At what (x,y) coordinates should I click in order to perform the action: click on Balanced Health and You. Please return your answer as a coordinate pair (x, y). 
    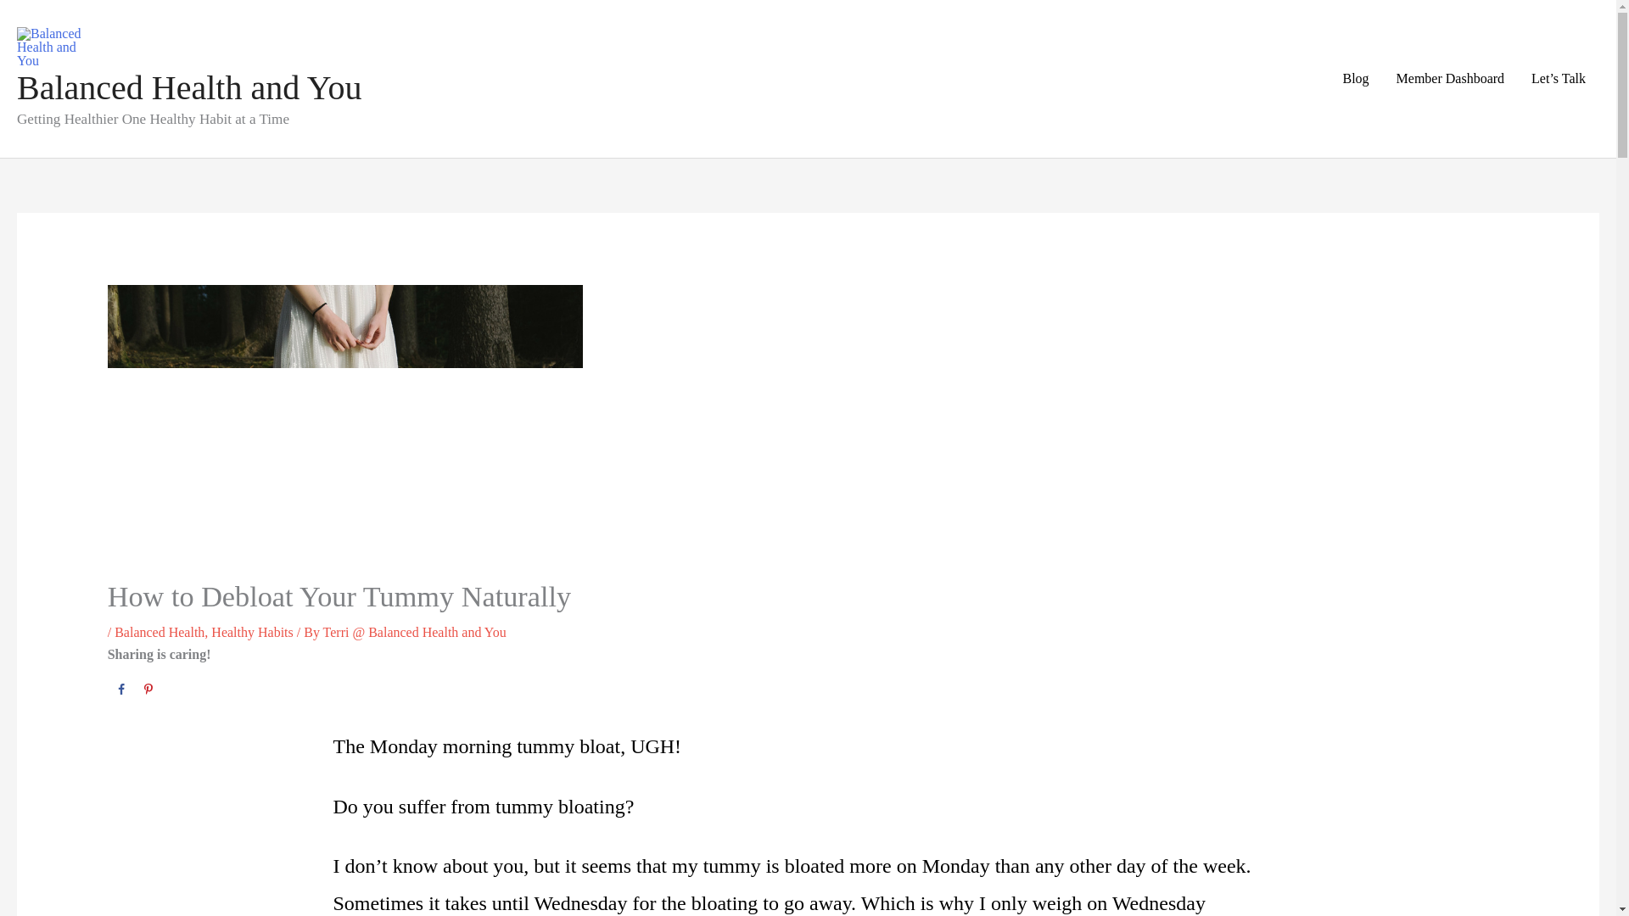
    Looking at the image, I should click on (188, 88).